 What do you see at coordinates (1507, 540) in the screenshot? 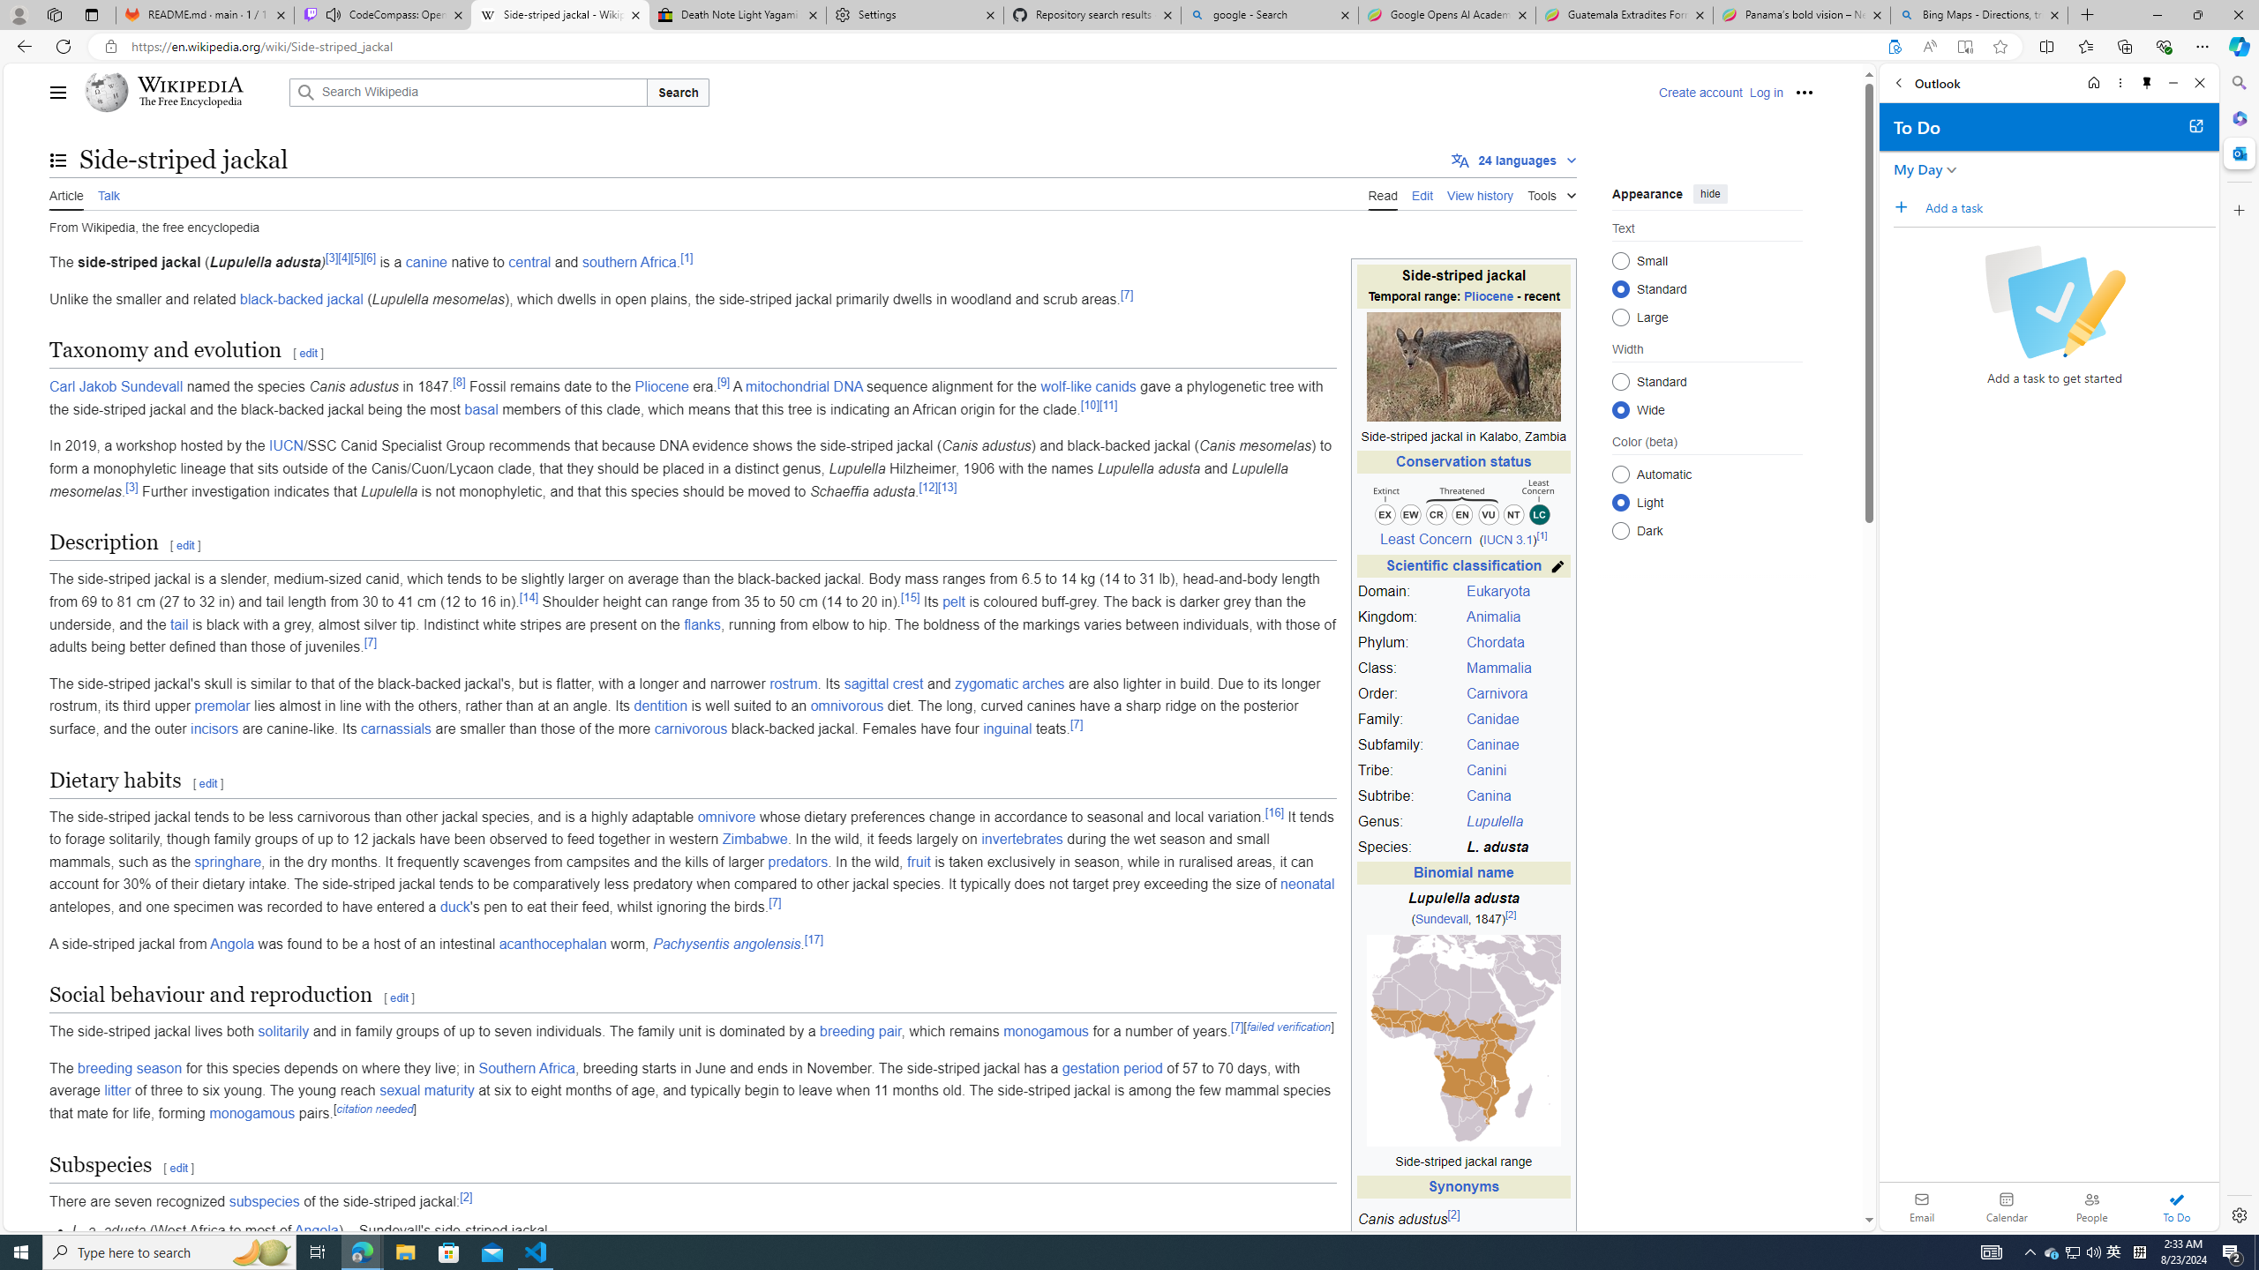
I see `IUCN 3.1` at bounding box center [1507, 540].